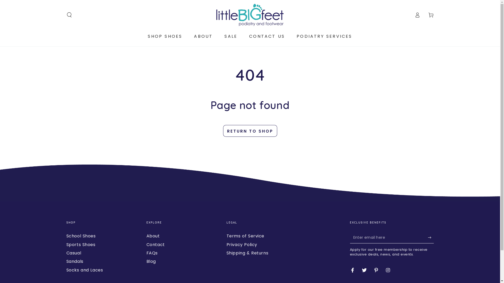 This screenshot has width=504, height=283. Describe the element at coordinates (151, 262) in the screenshot. I see `Blog` at that location.